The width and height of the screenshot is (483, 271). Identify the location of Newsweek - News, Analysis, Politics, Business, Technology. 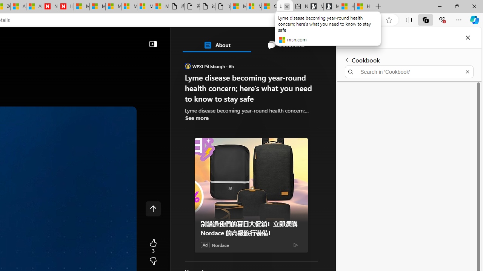
(50, 7).